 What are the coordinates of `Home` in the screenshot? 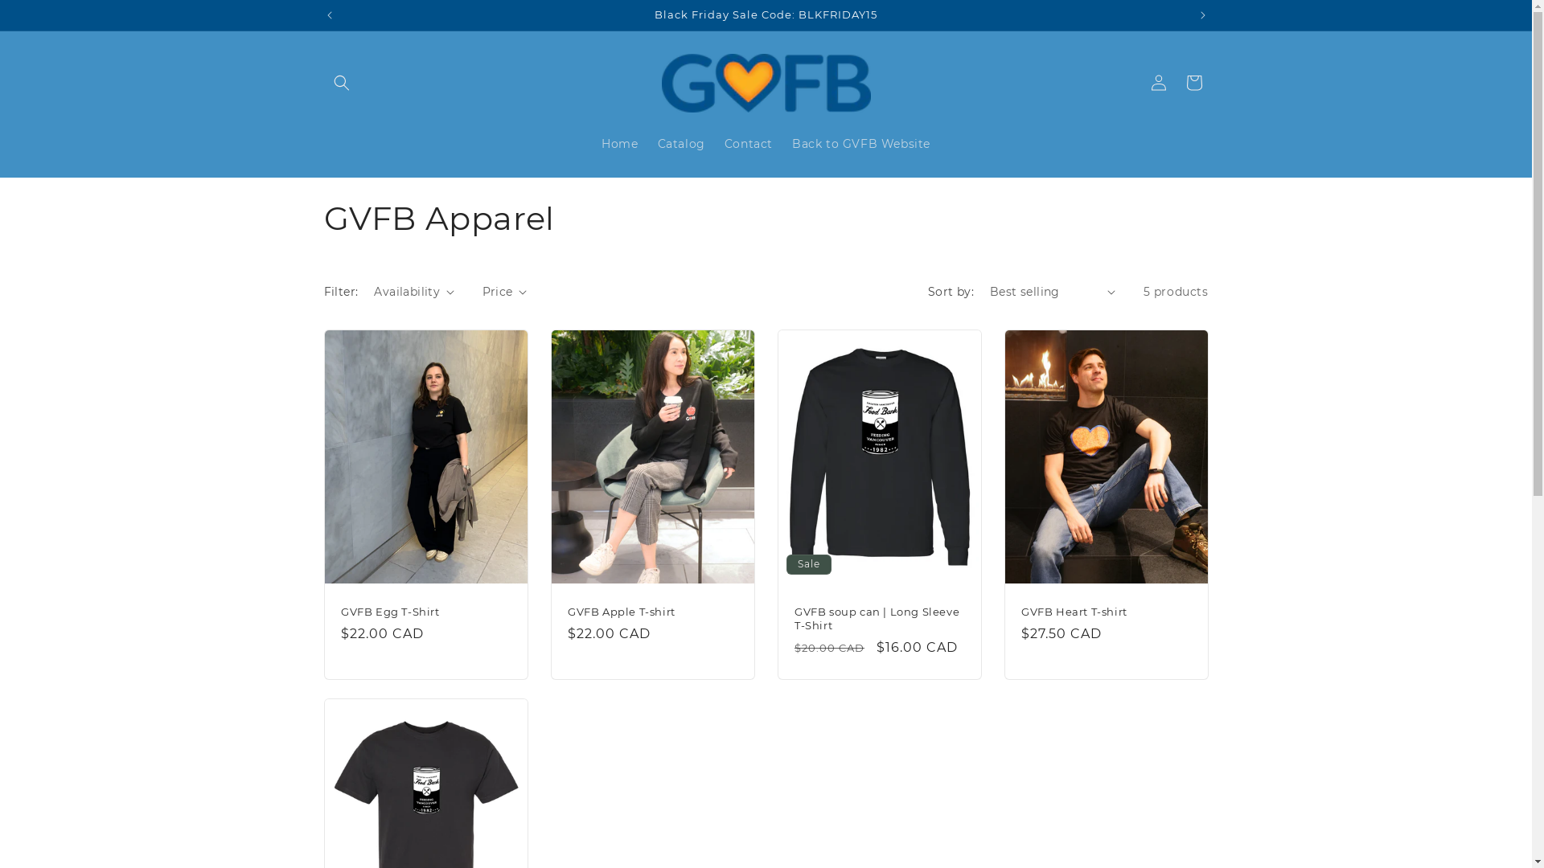 It's located at (619, 144).